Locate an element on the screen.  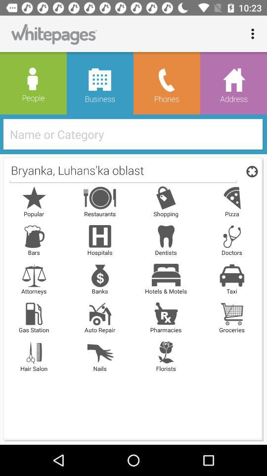
tap bryanka luhans ka is located at coordinates (123, 171).